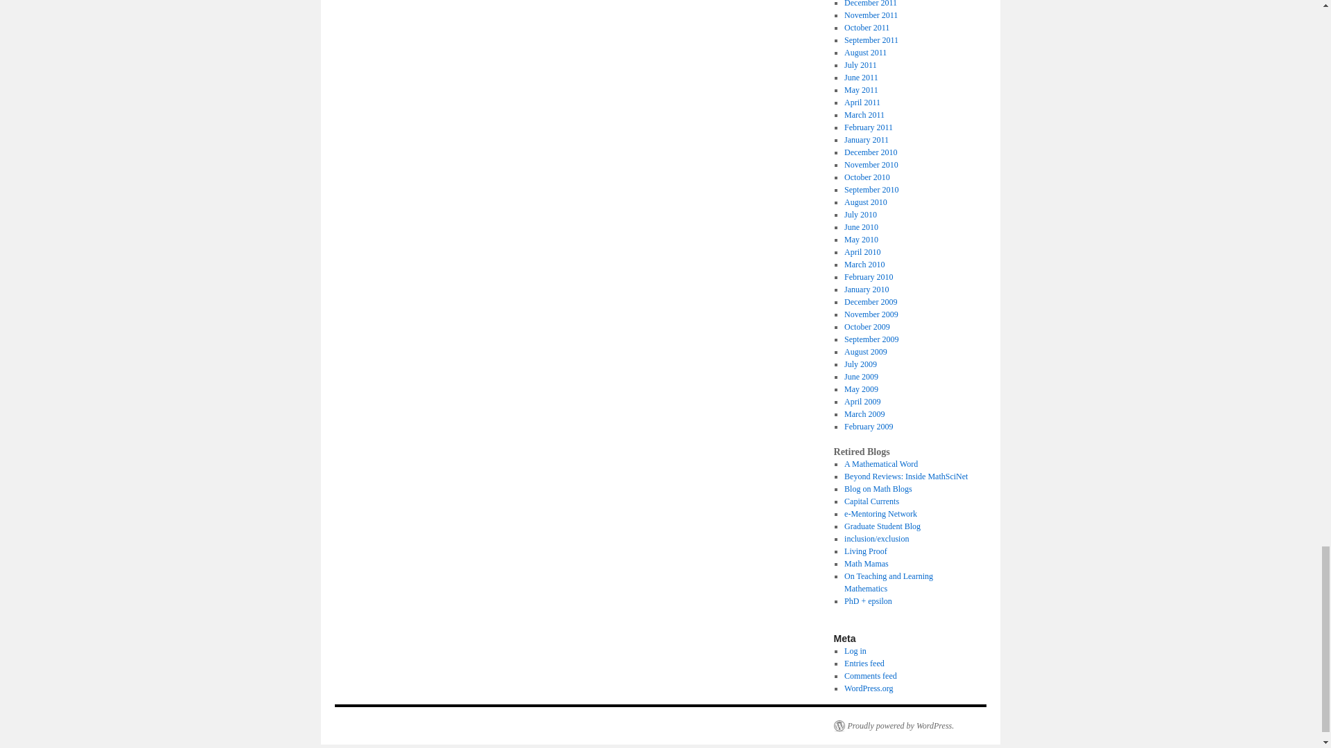  Describe the element at coordinates (878, 488) in the screenshot. I see `Blog on Math Blogs` at that location.